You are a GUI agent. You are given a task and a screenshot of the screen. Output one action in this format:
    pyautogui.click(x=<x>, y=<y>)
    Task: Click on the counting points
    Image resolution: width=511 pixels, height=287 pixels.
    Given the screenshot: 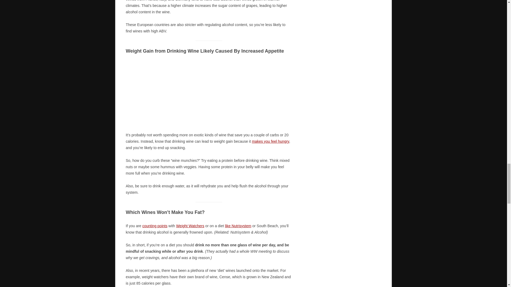 What is the action you would take?
    pyautogui.click(x=155, y=226)
    